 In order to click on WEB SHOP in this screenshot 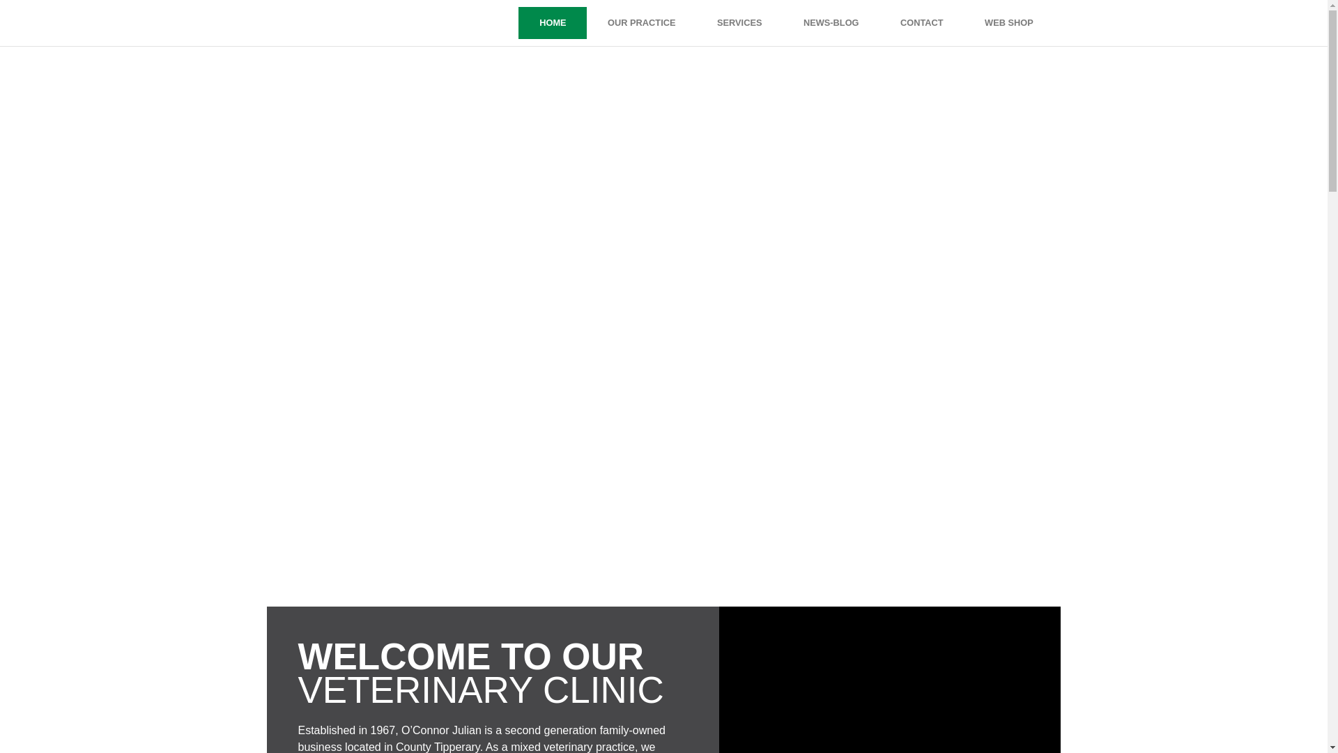, I will do `click(1008, 22)`.